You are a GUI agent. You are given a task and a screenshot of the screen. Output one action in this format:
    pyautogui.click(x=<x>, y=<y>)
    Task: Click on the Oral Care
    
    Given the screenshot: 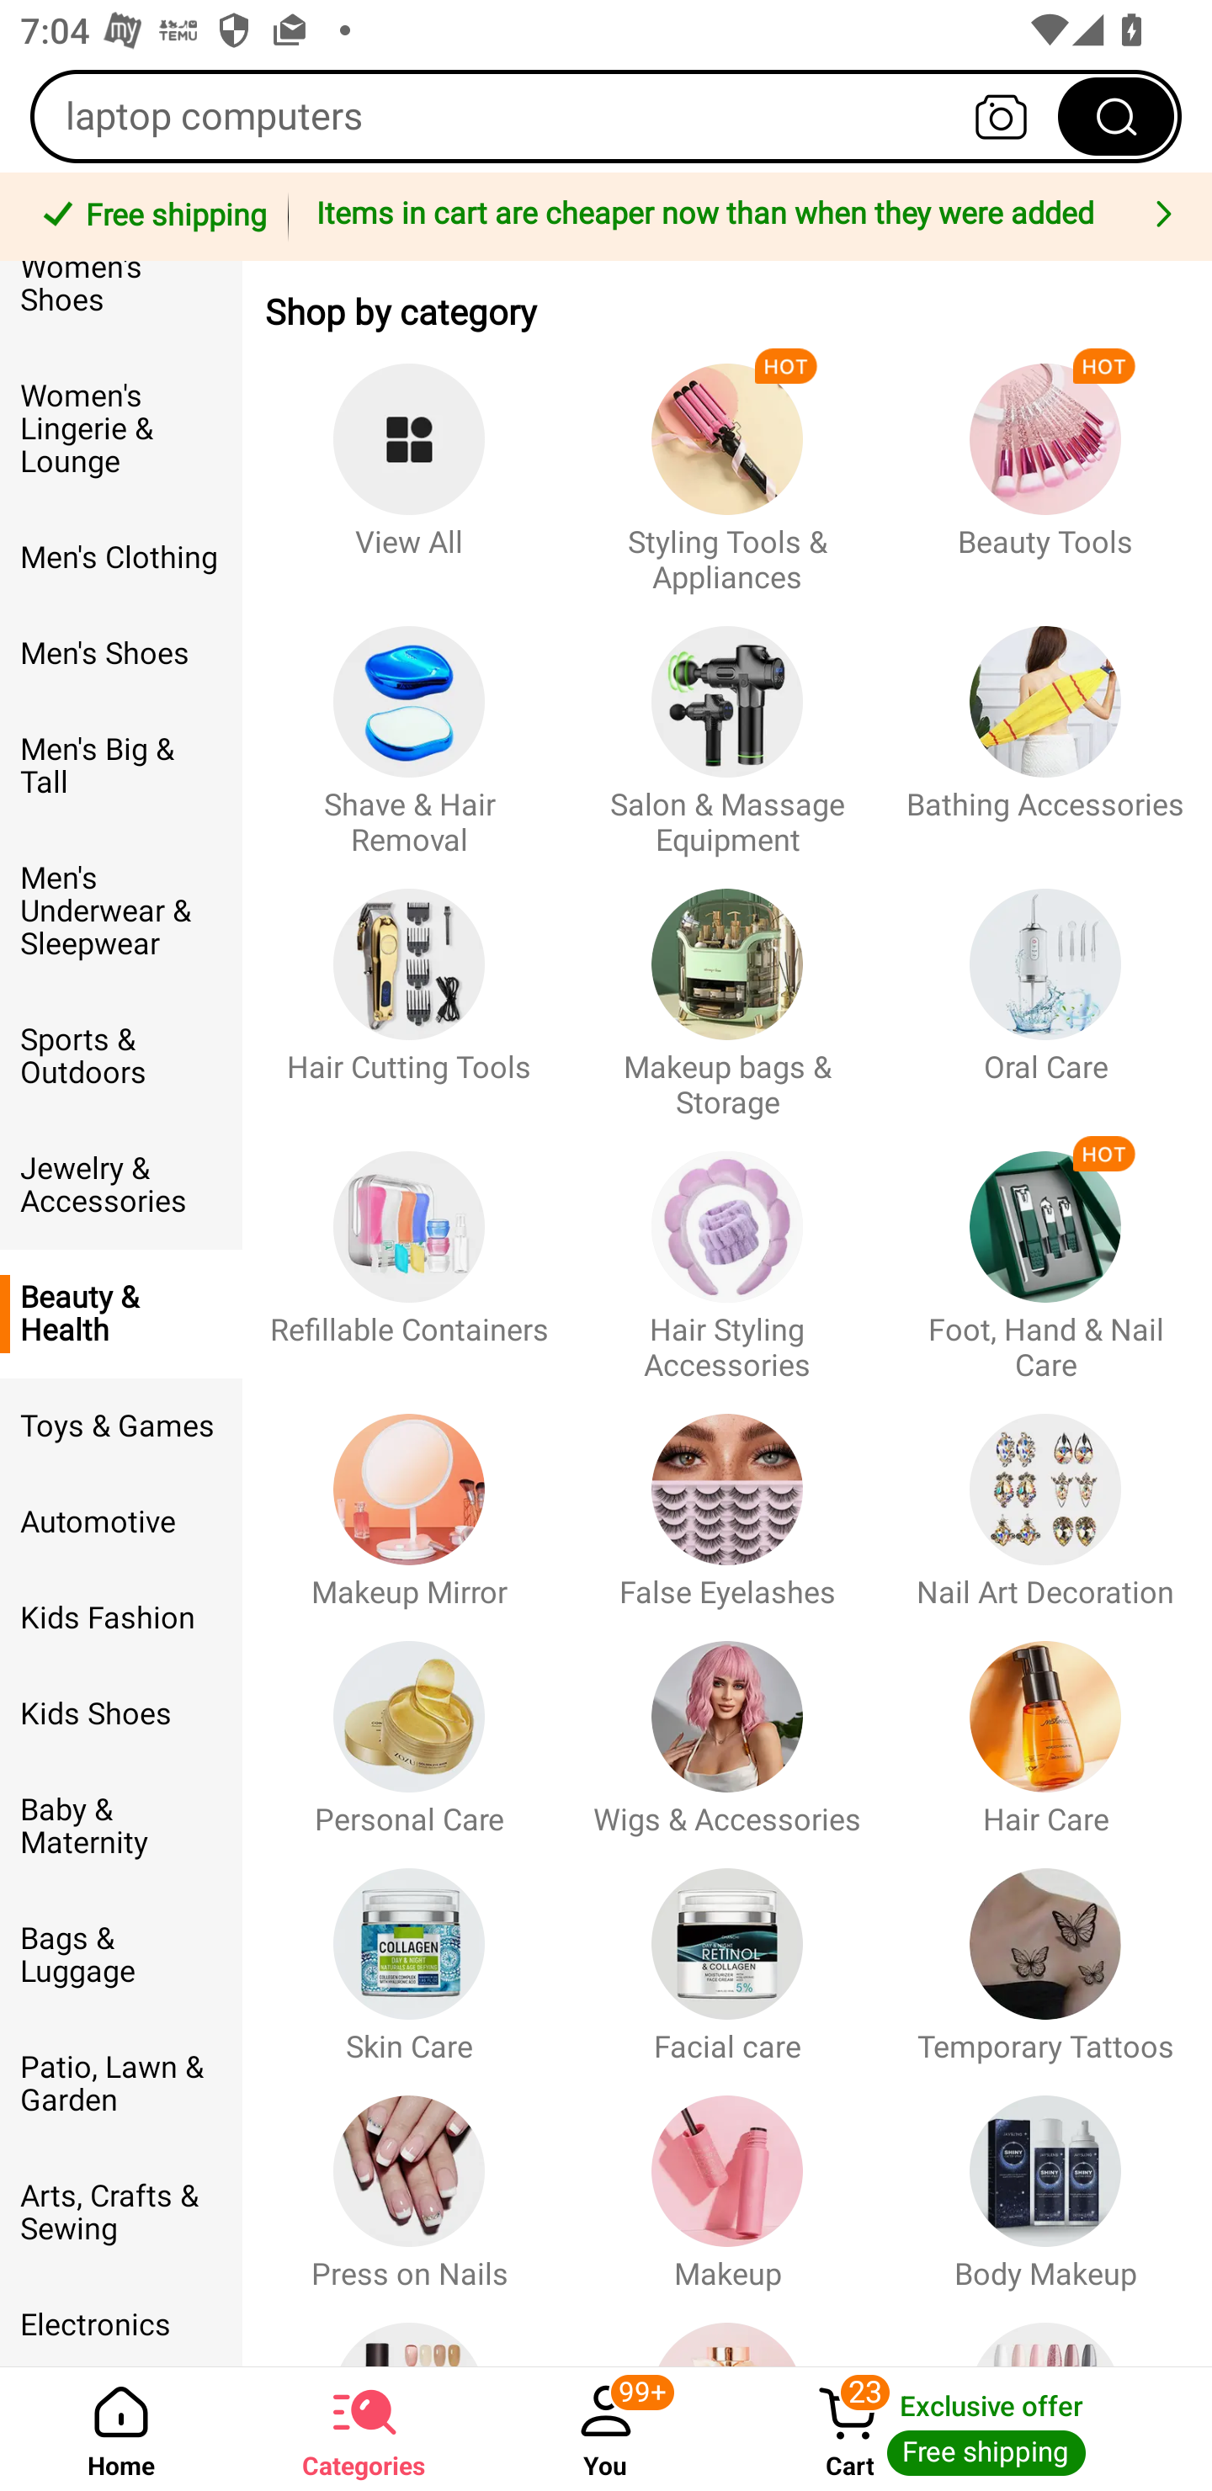 What is the action you would take?
    pyautogui.click(x=1045, y=990)
    